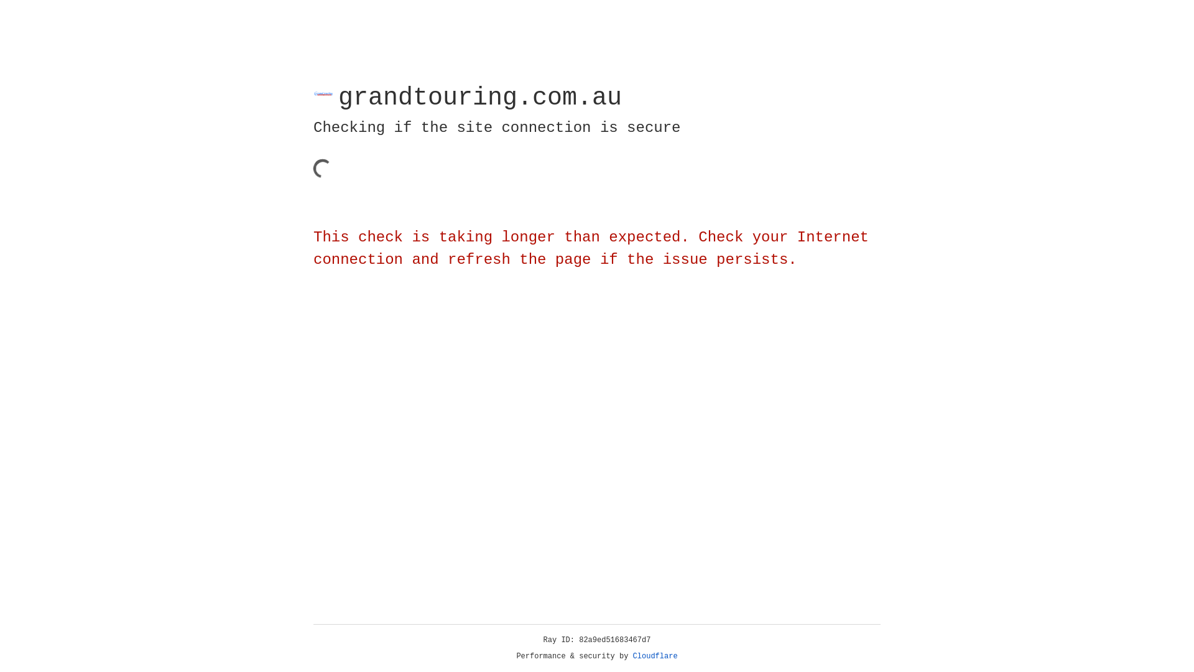 Image resolution: width=1194 pixels, height=672 pixels. I want to click on Cloudflare, so click(655, 656).